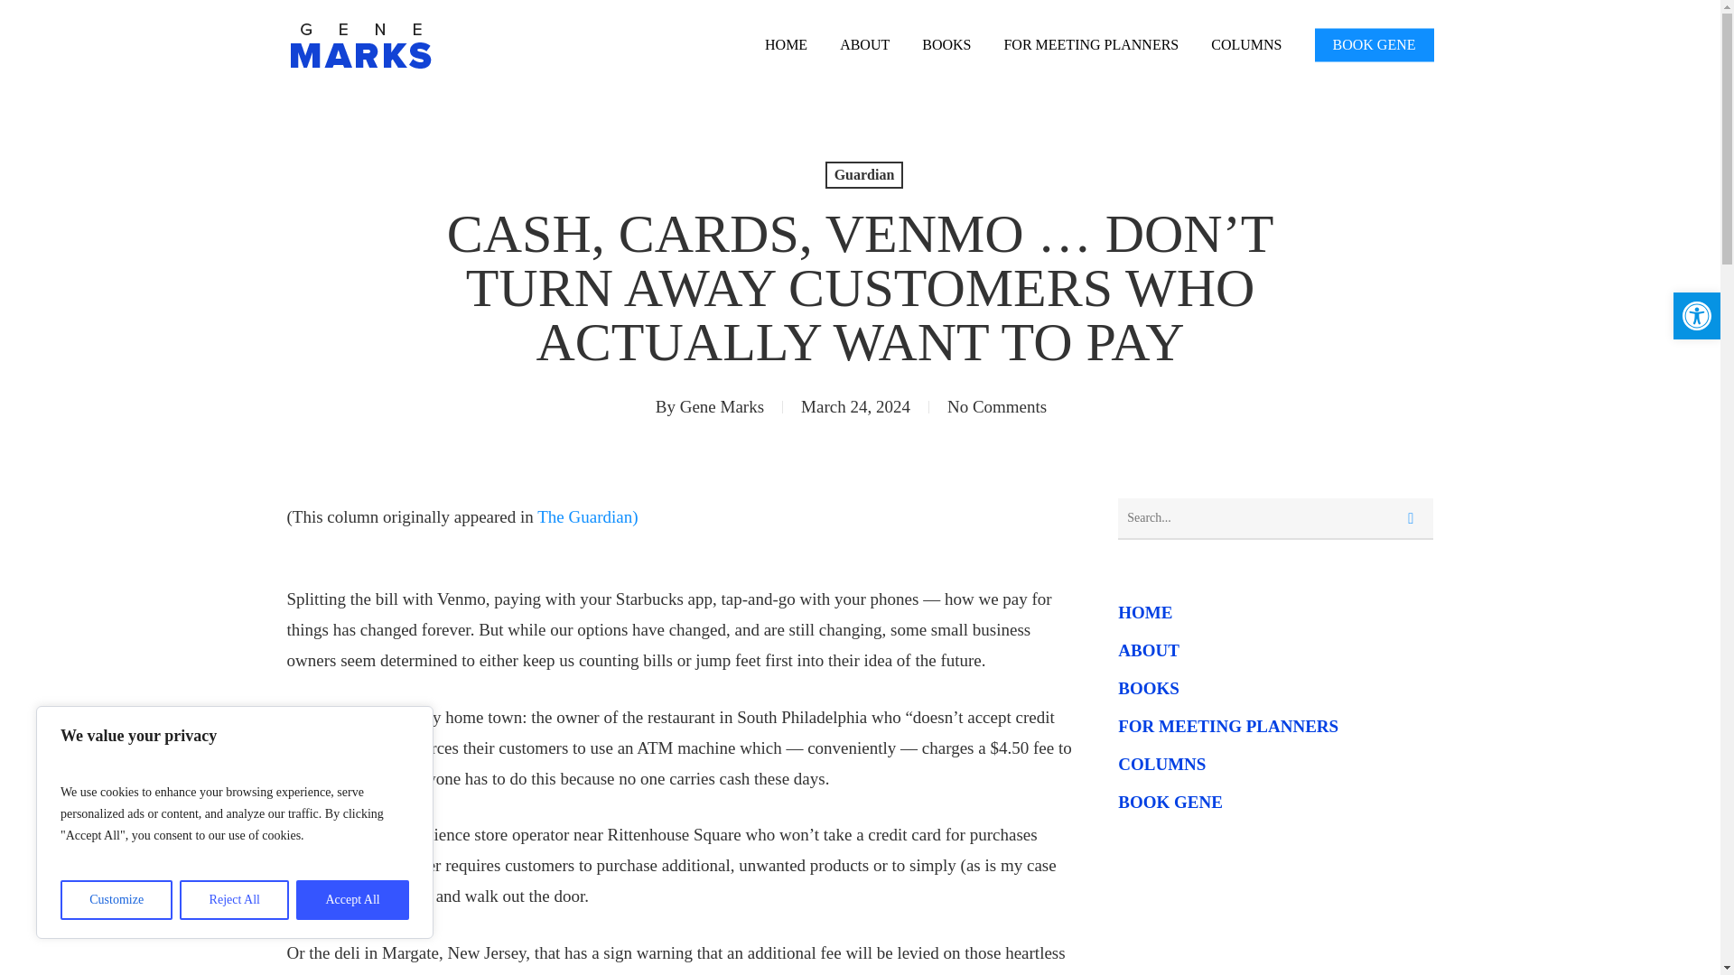 This screenshot has height=975, width=1734. I want to click on Guardian, so click(722, 406).